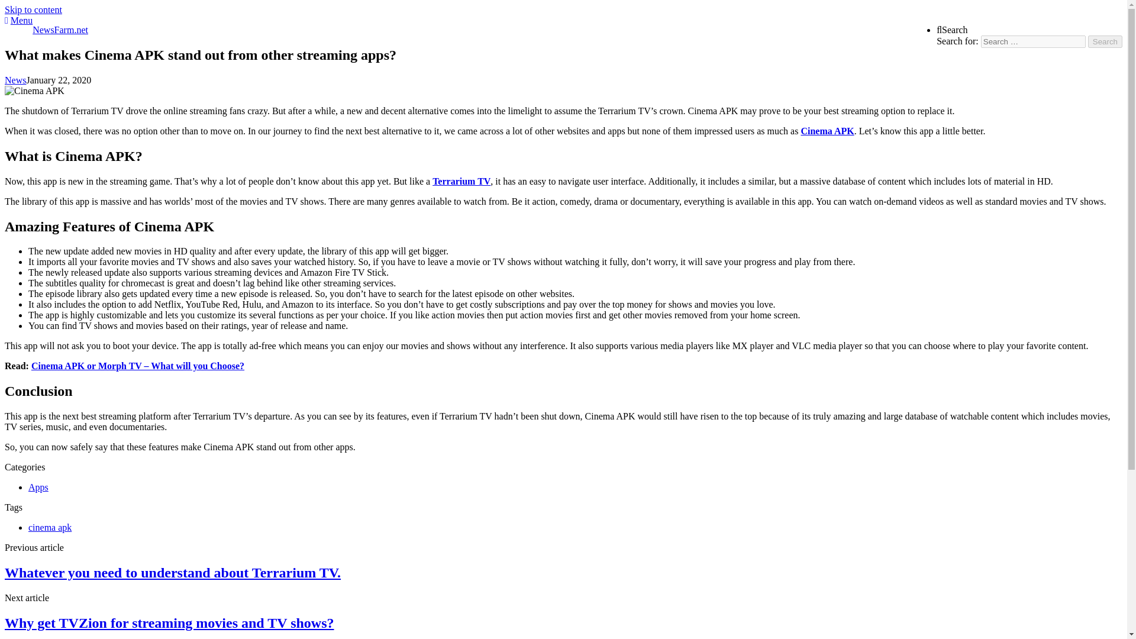  What do you see at coordinates (951, 30) in the screenshot?
I see `Search` at bounding box center [951, 30].